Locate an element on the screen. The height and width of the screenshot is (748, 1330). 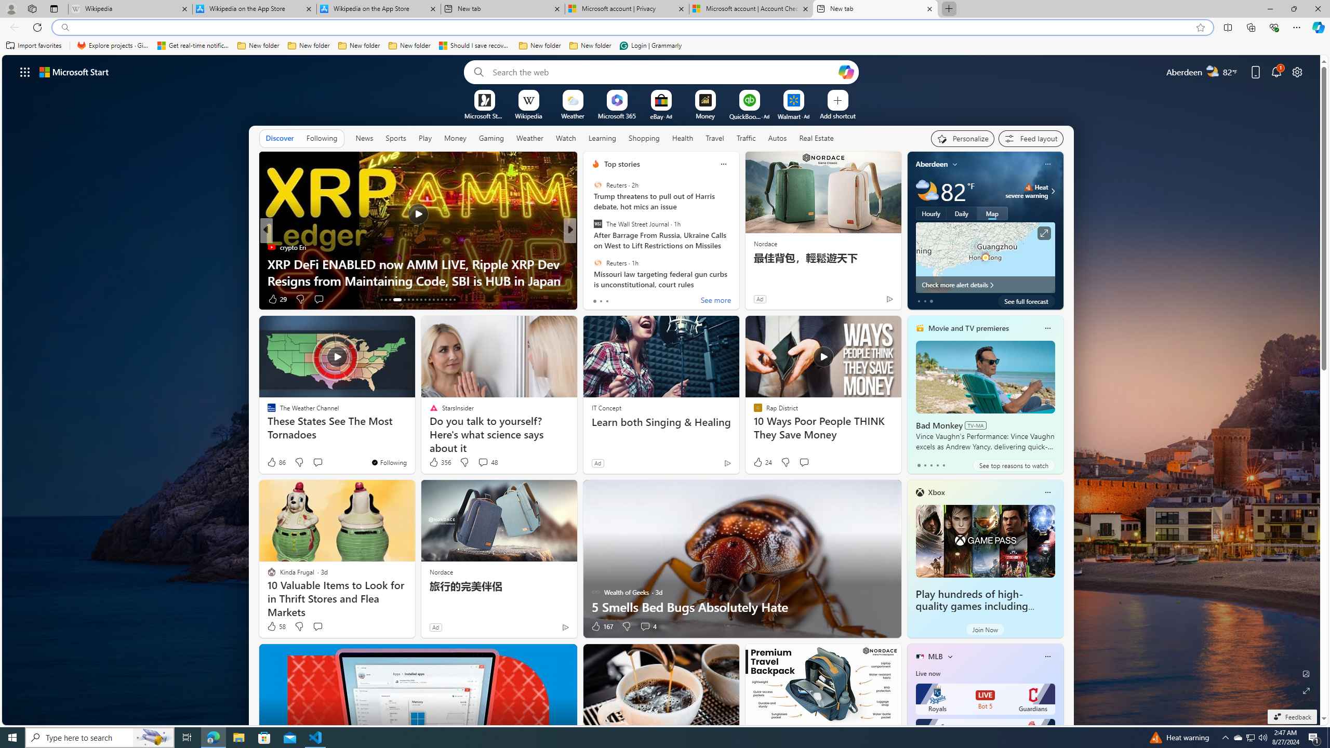
Xbox is located at coordinates (937, 492).